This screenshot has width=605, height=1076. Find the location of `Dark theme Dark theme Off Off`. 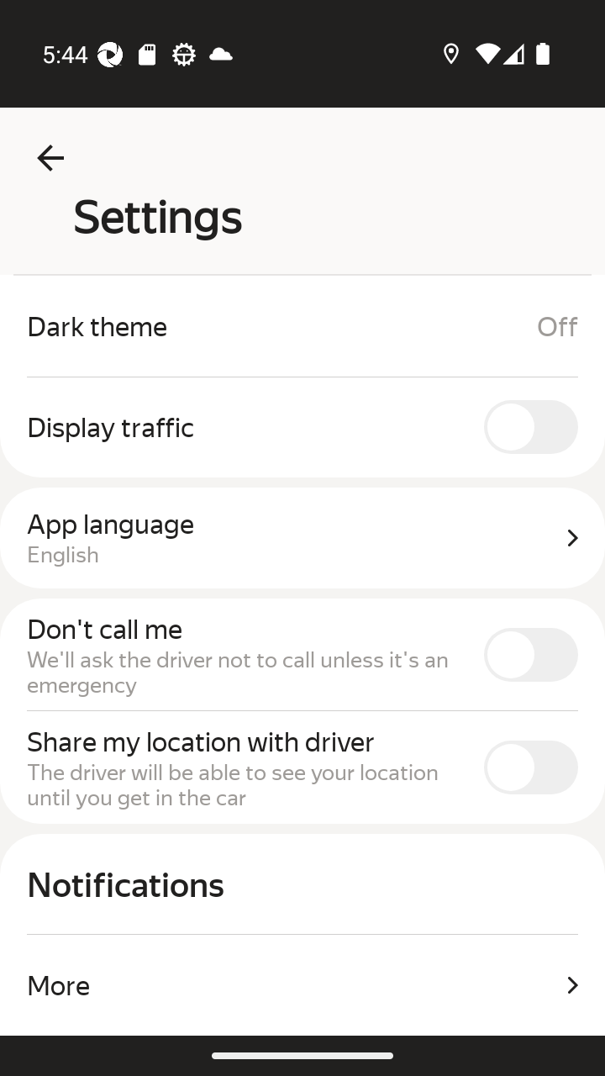

Dark theme Dark theme Off Off is located at coordinates (302, 326).